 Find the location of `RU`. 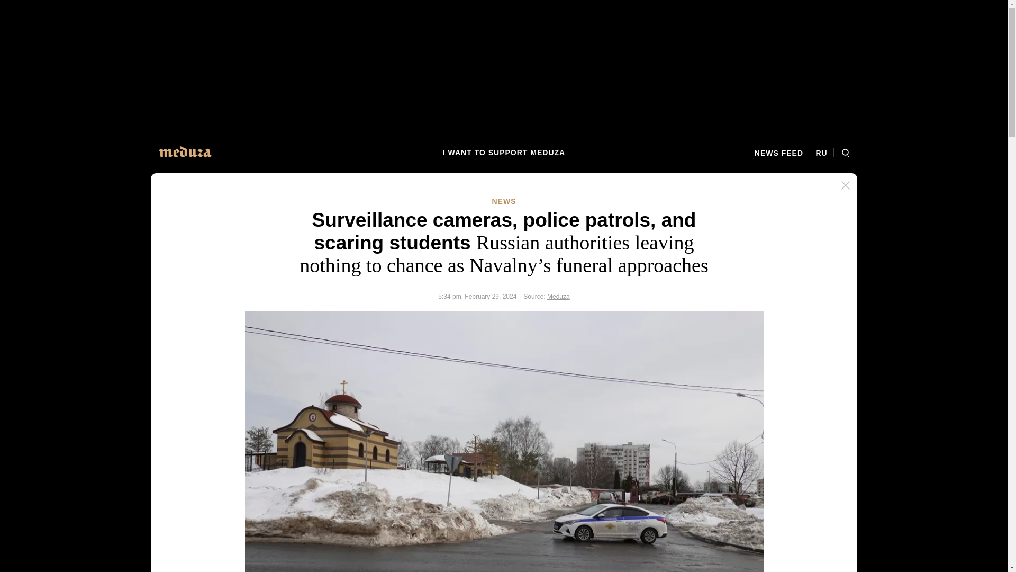

RU is located at coordinates (821, 153).